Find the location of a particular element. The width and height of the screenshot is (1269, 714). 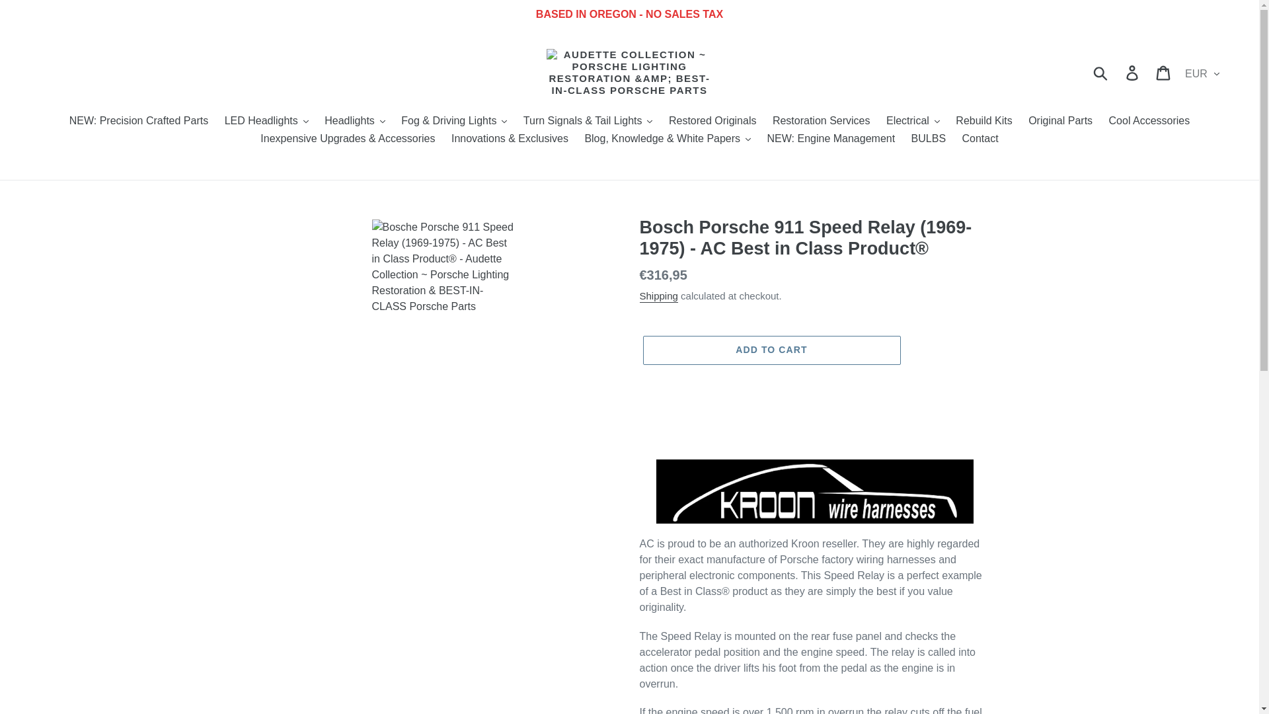

Submit is located at coordinates (1101, 72).